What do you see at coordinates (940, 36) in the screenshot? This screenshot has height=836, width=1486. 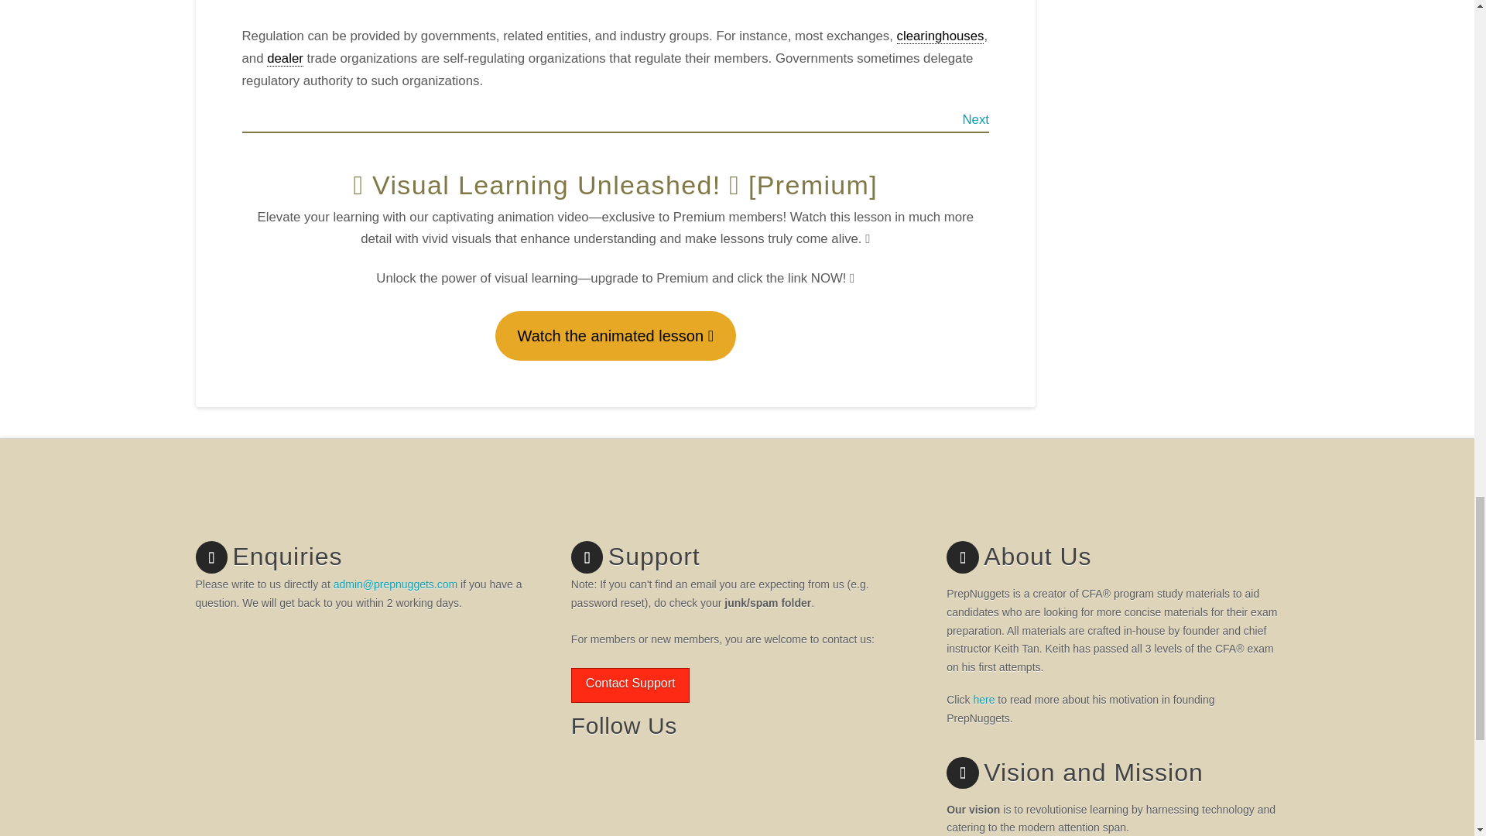 I see `clearinghouses` at bounding box center [940, 36].